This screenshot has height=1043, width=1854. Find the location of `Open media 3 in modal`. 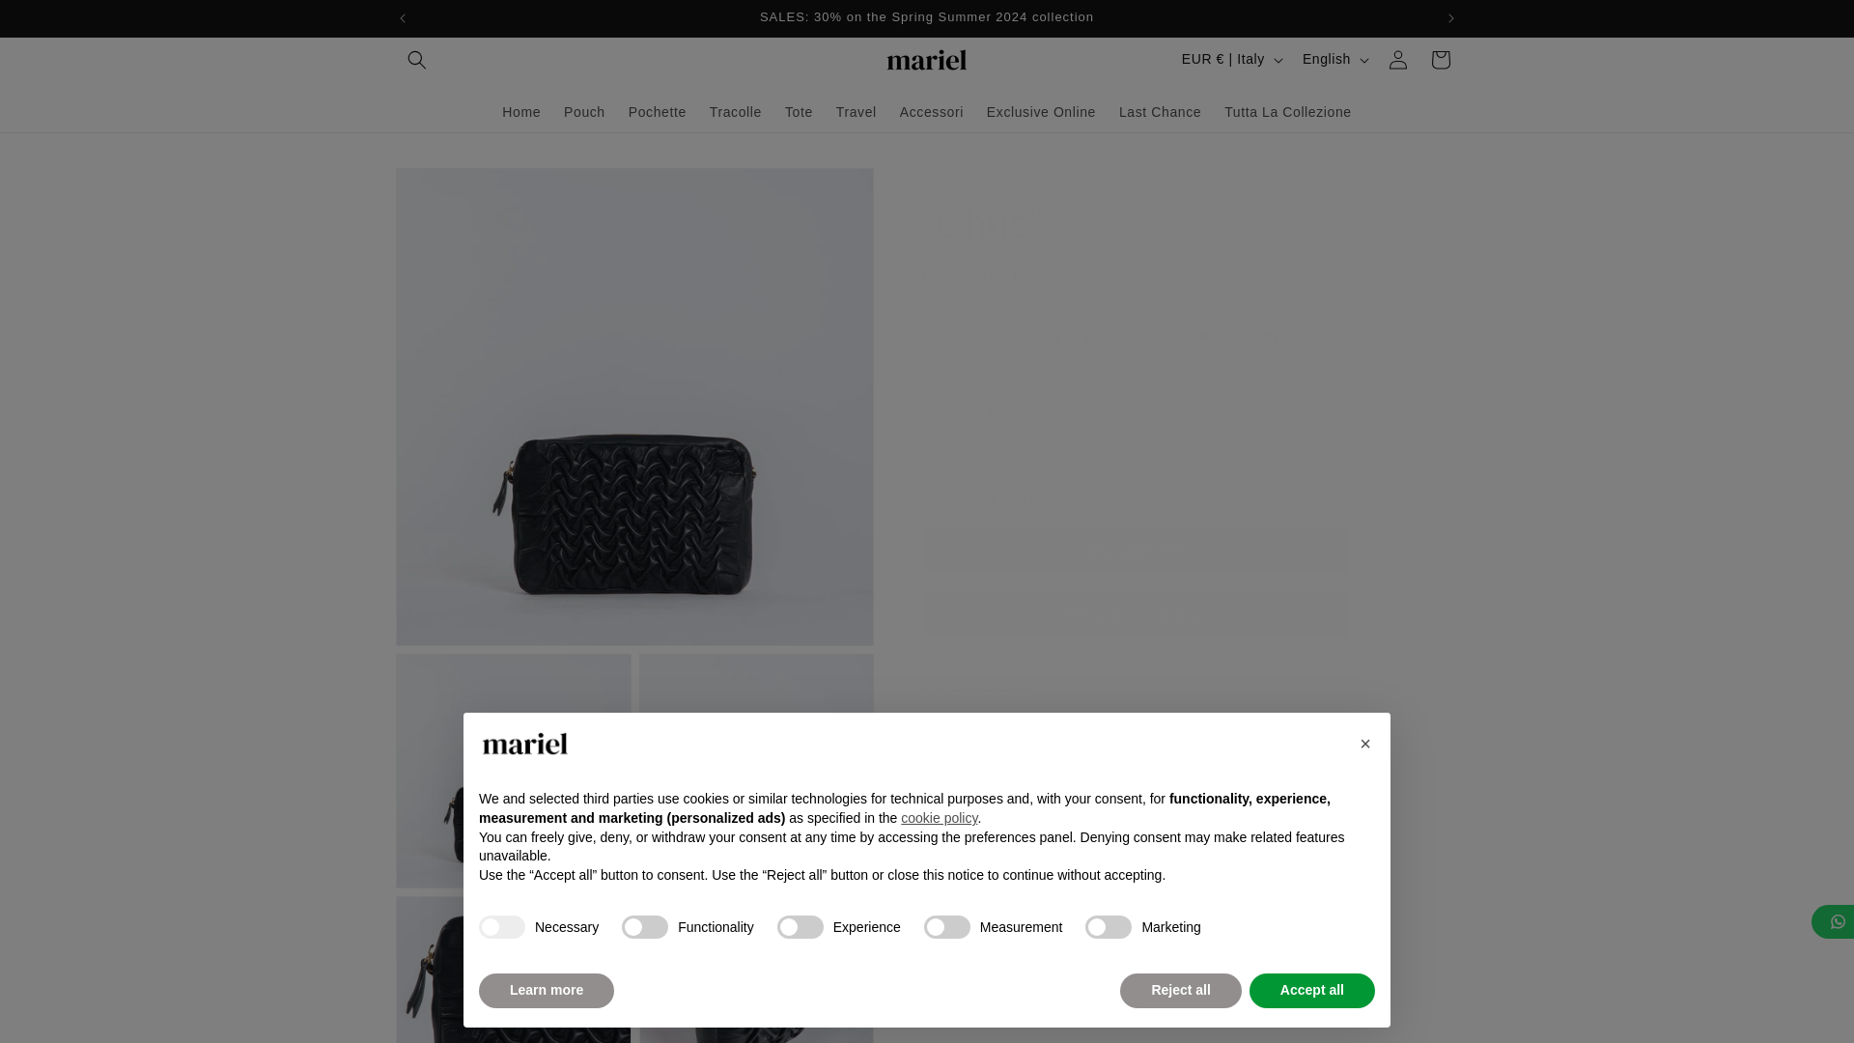

Open media 3 in modal is located at coordinates (757, 772).